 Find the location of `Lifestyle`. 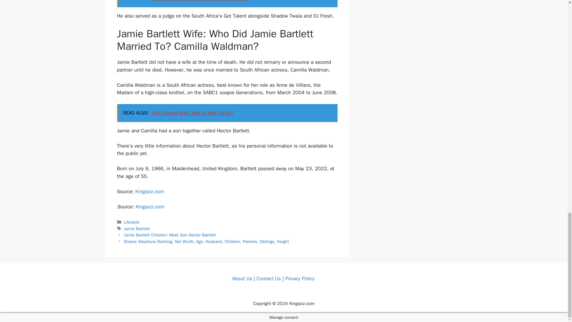

Lifestyle is located at coordinates (132, 222).